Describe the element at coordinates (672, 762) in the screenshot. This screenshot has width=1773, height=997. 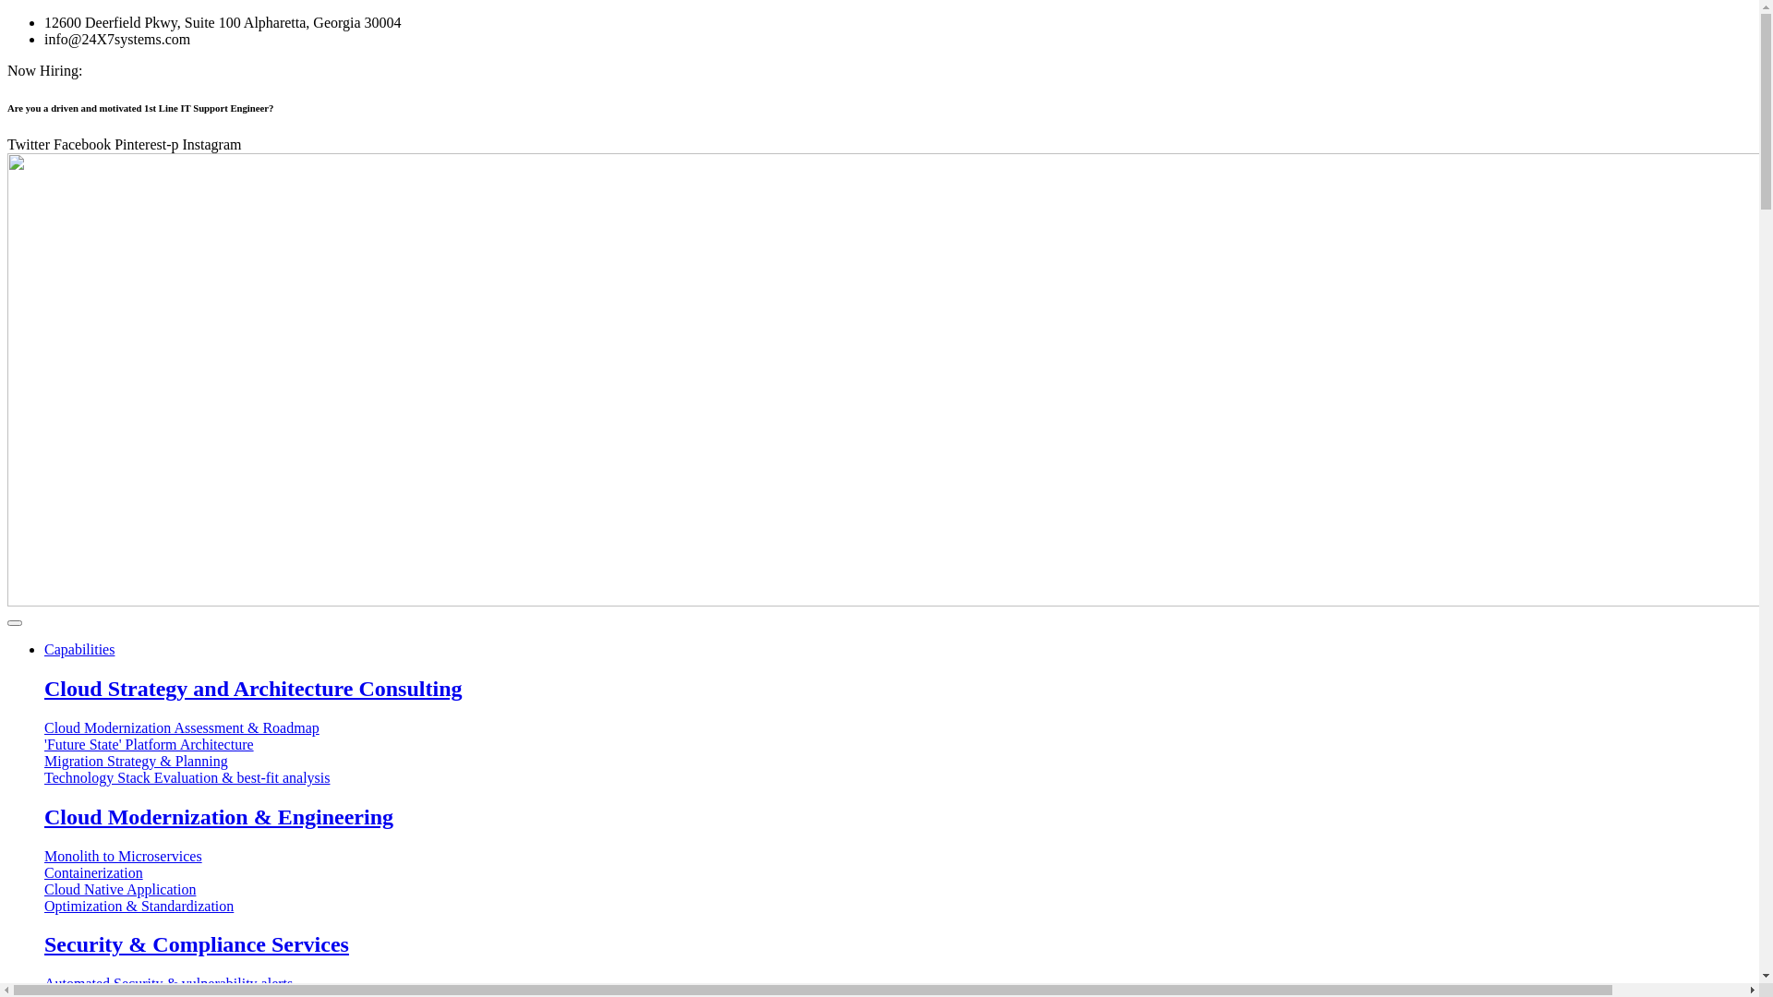
I see `Migration Strategy & Planning` at that location.